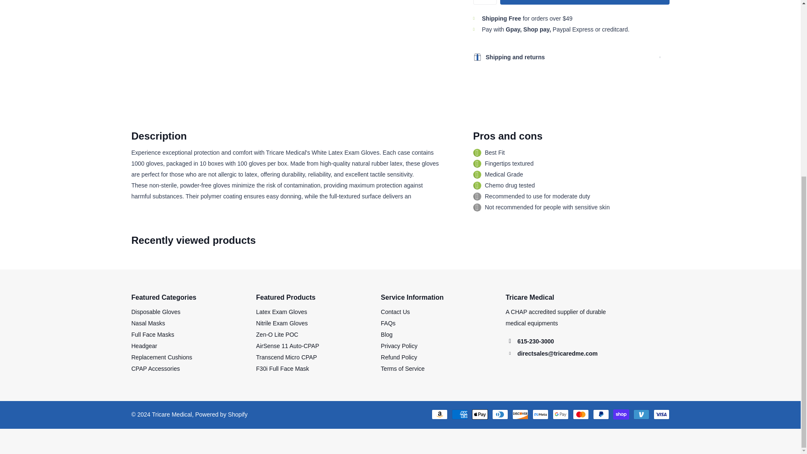 This screenshot has width=807, height=454. I want to click on Disposable Gloves, so click(156, 312).